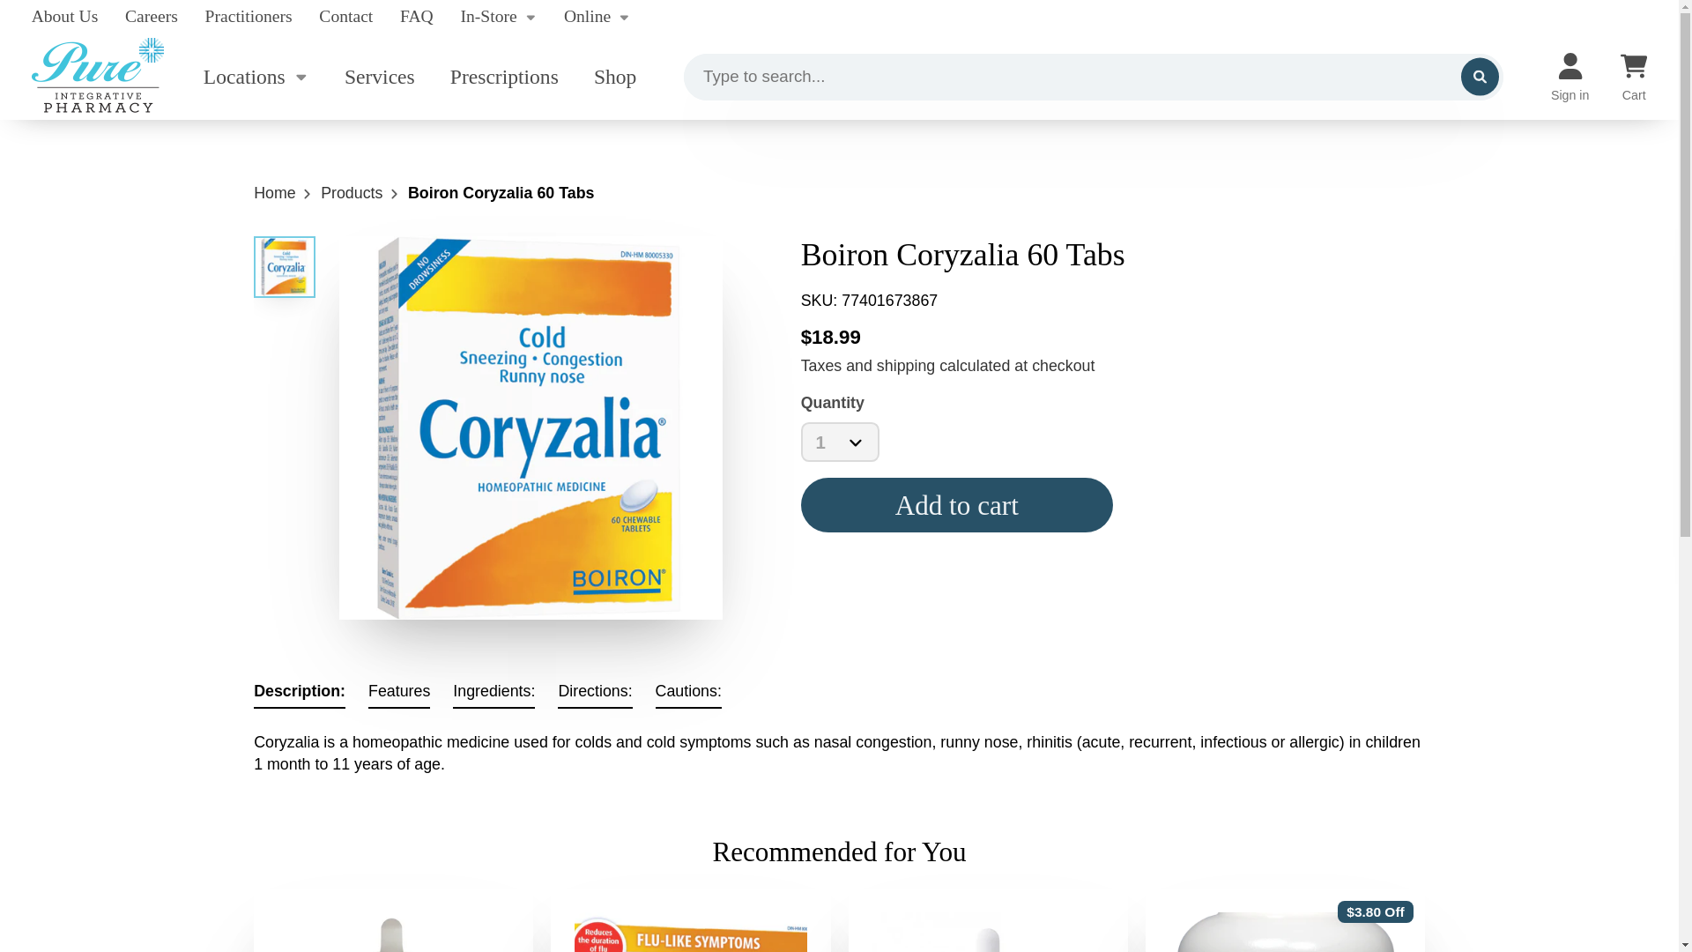  What do you see at coordinates (498, 16) in the screenshot?
I see `In-Store` at bounding box center [498, 16].